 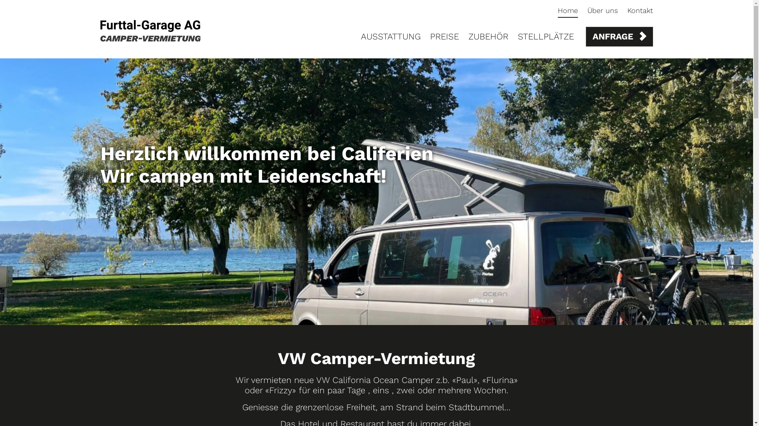 I want to click on Kontakt, so click(x=640, y=10).